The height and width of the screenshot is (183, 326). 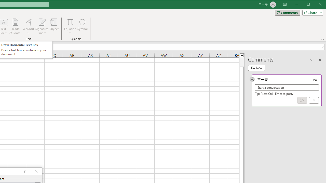 I want to click on Page up, so click(x=241, y=62).